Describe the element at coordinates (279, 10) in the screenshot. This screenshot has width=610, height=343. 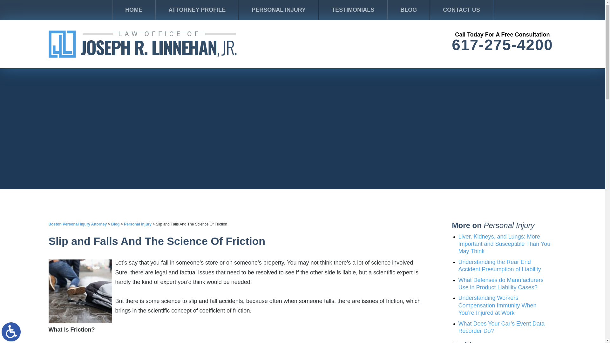
I see `PERSONAL INJURY` at that location.